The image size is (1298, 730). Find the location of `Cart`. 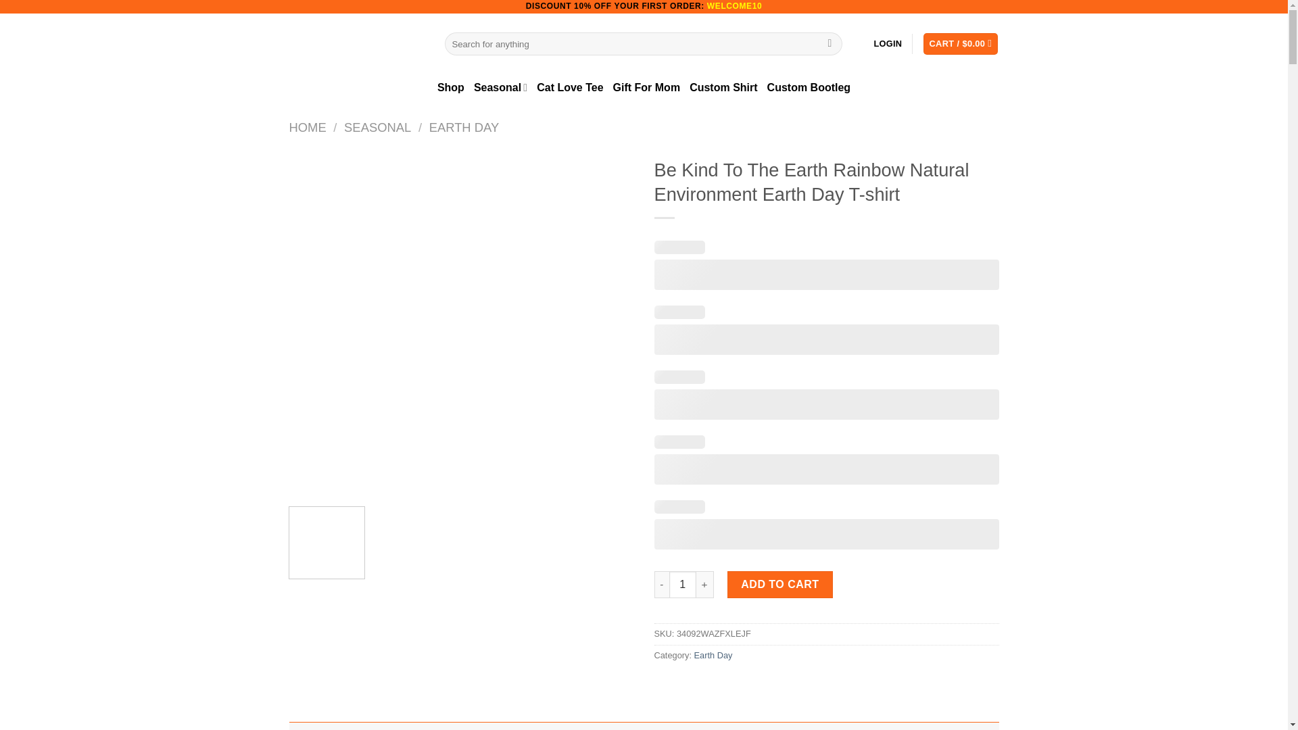

Cart is located at coordinates (960, 44).